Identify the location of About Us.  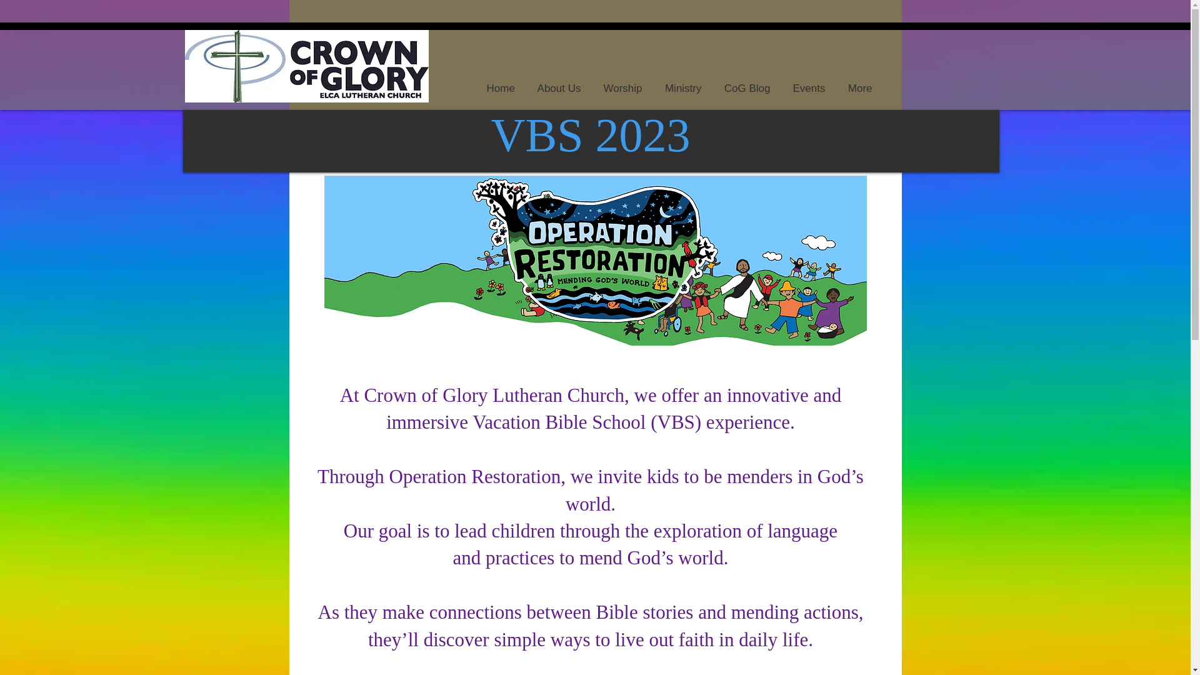
(559, 82).